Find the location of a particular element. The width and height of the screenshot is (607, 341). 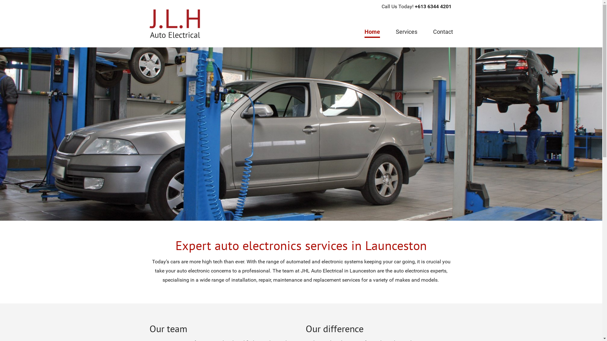

Contact is located at coordinates (443, 33).